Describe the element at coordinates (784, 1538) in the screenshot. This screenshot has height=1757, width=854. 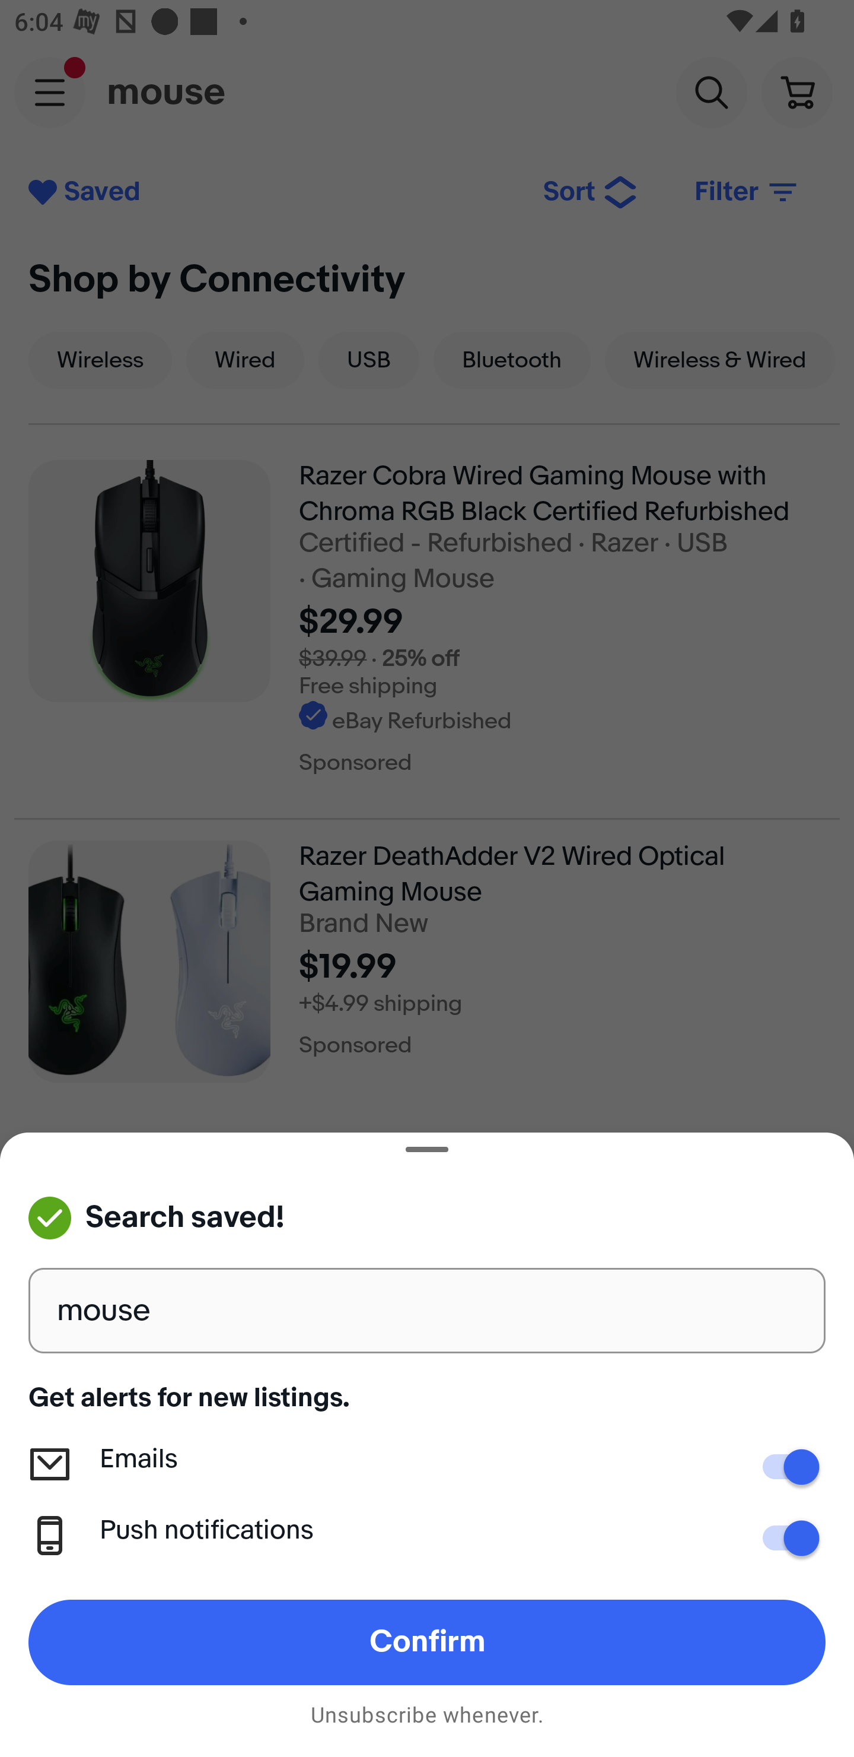
I see `Push notifications` at that location.